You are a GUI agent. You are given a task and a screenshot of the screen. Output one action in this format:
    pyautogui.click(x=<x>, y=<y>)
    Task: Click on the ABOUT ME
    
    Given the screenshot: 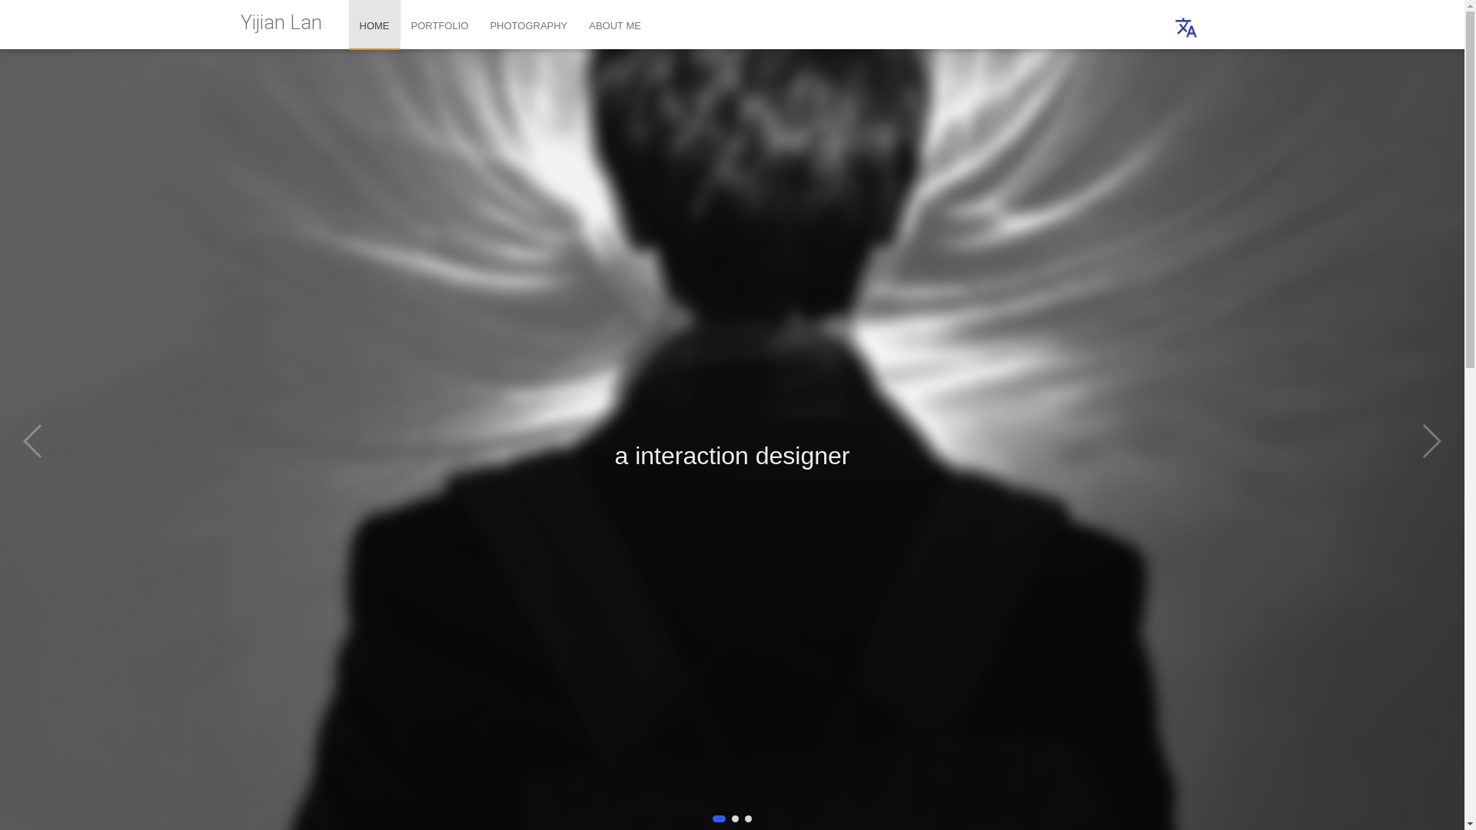 What is the action you would take?
    pyautogui.click(x=615, y=25)
    